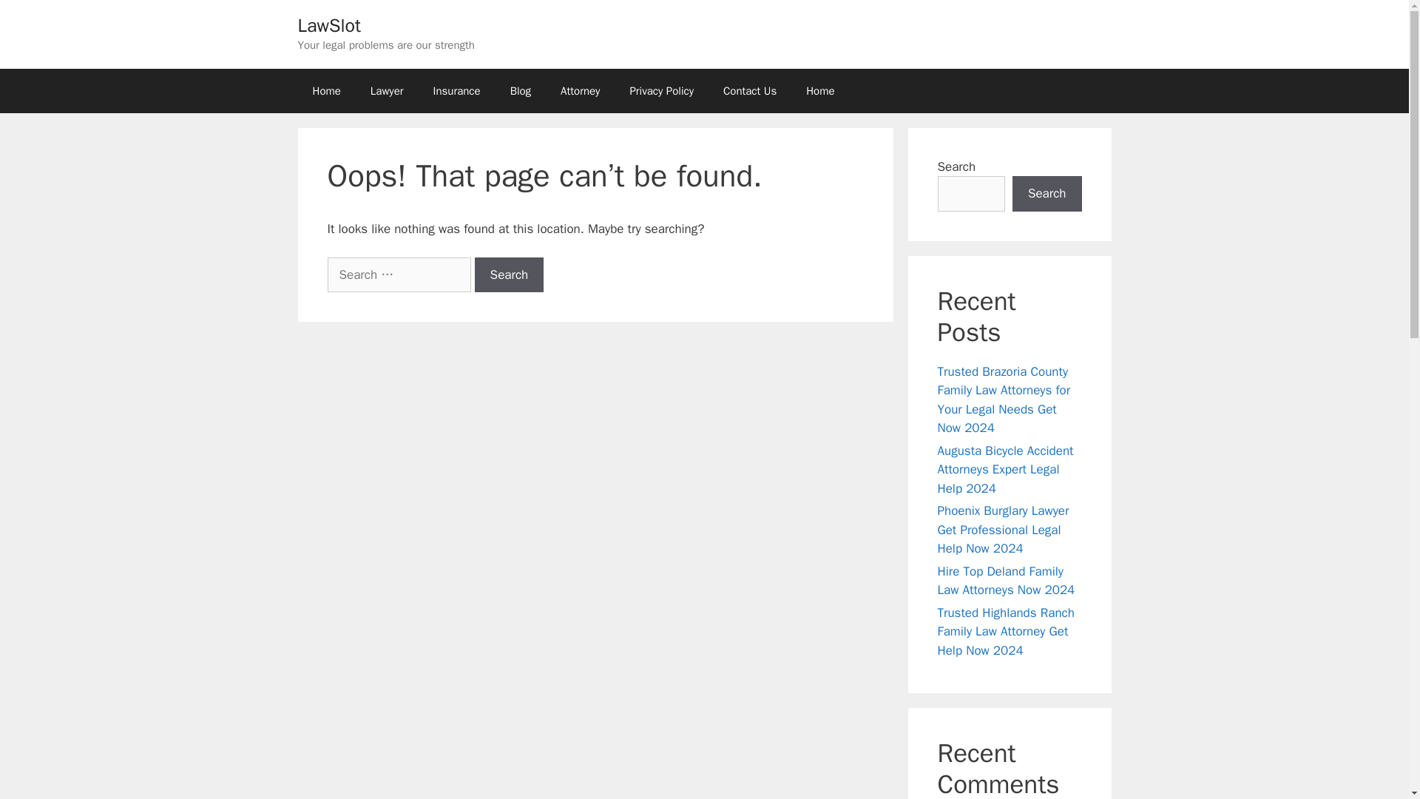 Image resolution: width=1420 pixels, height=799 pixels. I want to click on Home, so click(325, 90).